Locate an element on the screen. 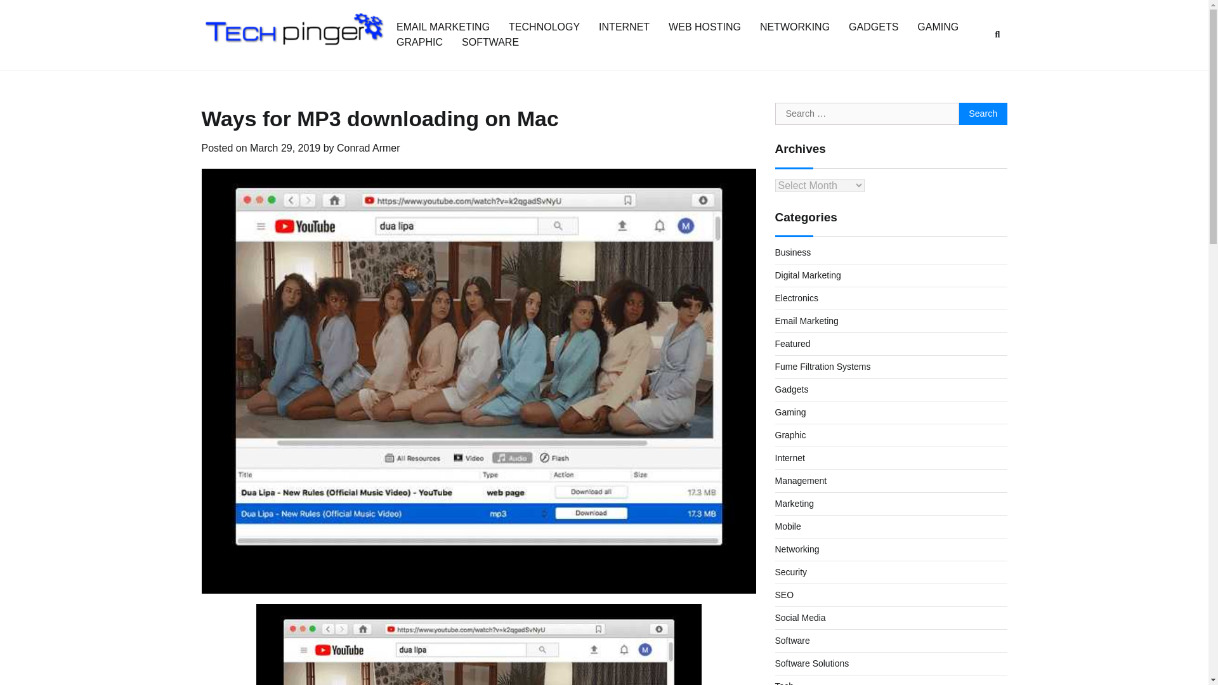 The height and width of the screenshot is (685, 1218). Electronics is located at coordinates (797, 298).